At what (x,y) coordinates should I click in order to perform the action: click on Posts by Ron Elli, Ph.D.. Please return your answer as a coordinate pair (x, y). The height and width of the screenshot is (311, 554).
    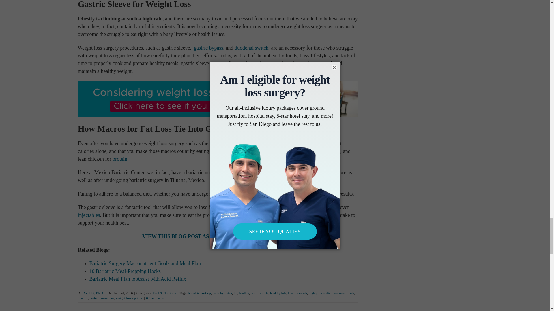
    Looking at the image, I should click on (93, 293).